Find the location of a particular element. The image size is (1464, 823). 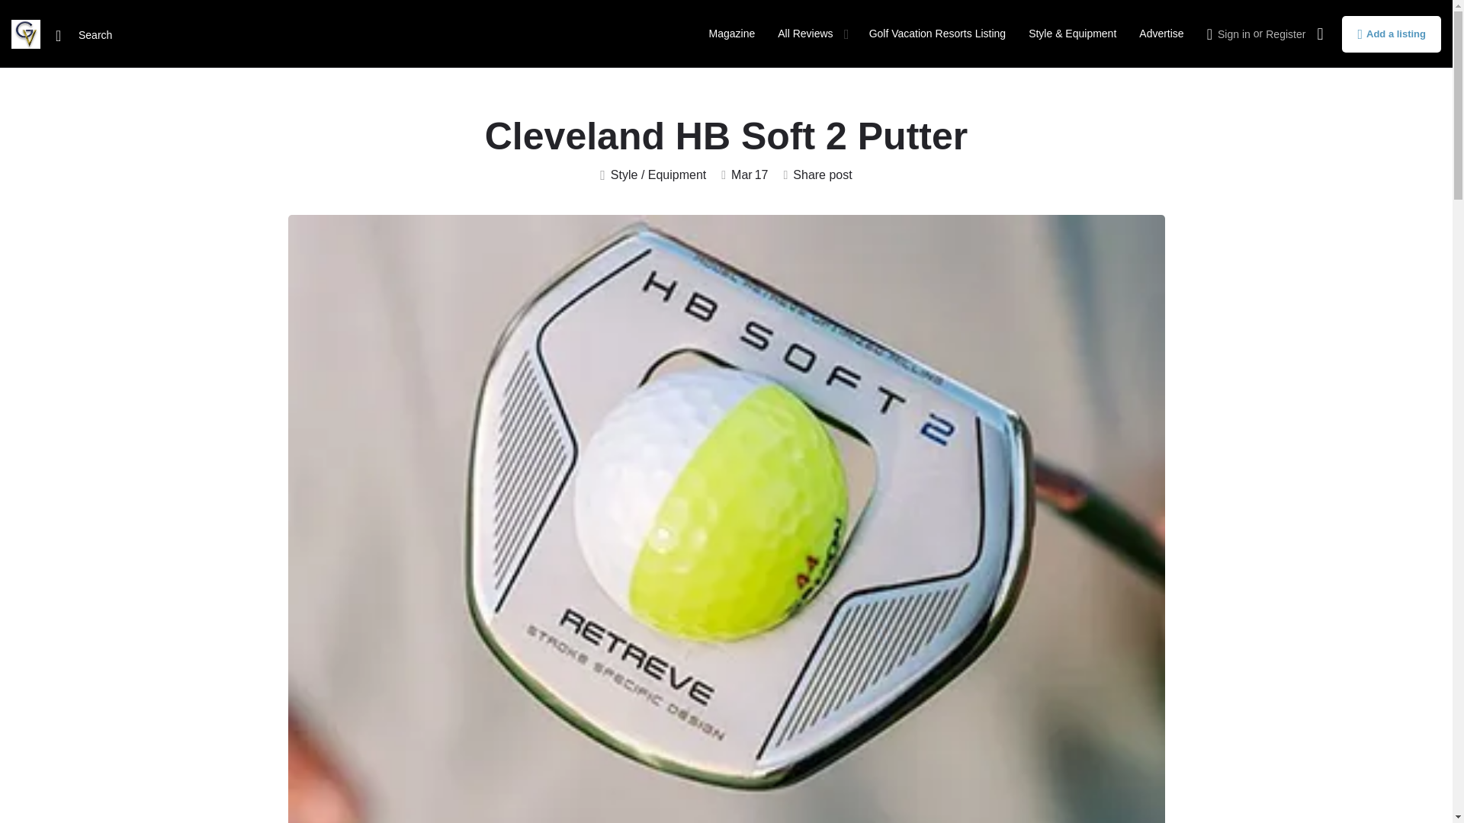

Add a listing is located at coordinates (1391, 34).